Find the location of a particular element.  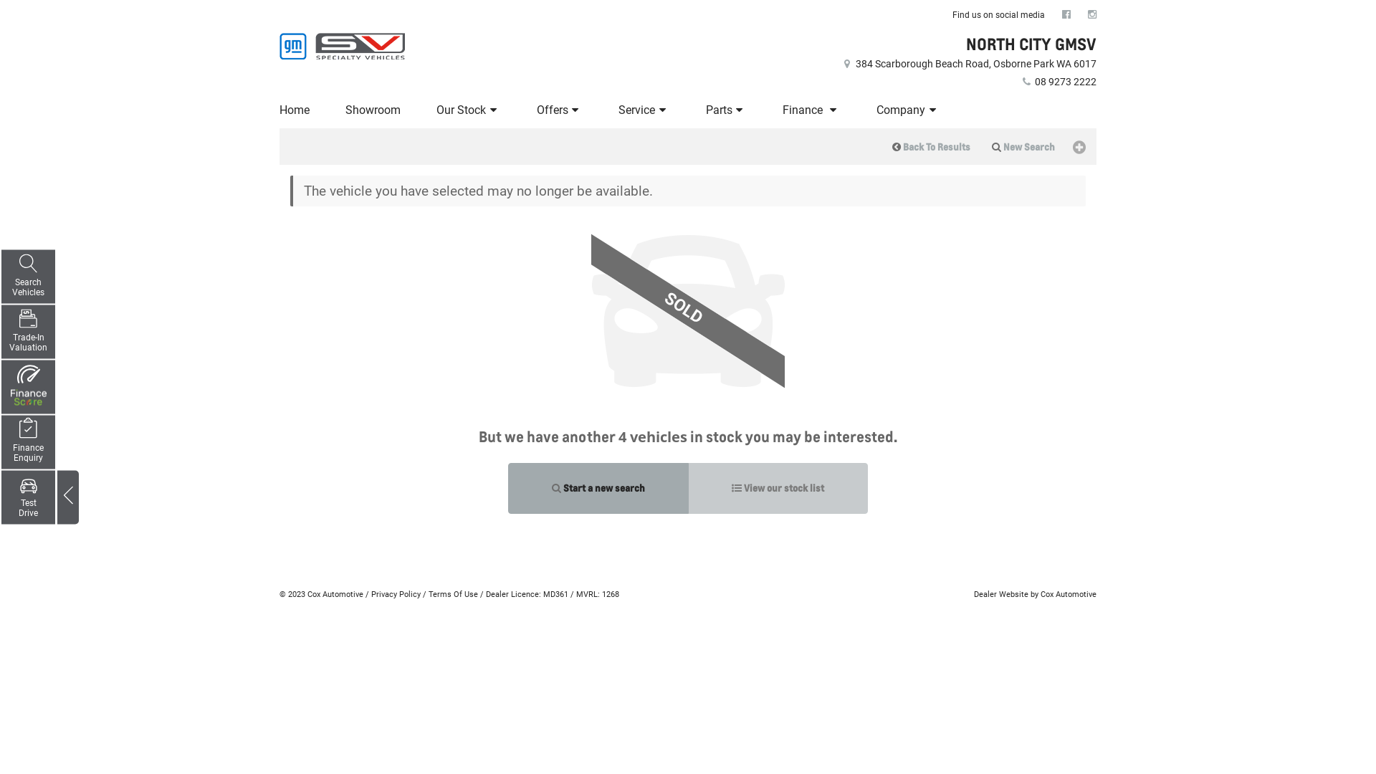

Terms Of Use is located at coordinates (453, 595).